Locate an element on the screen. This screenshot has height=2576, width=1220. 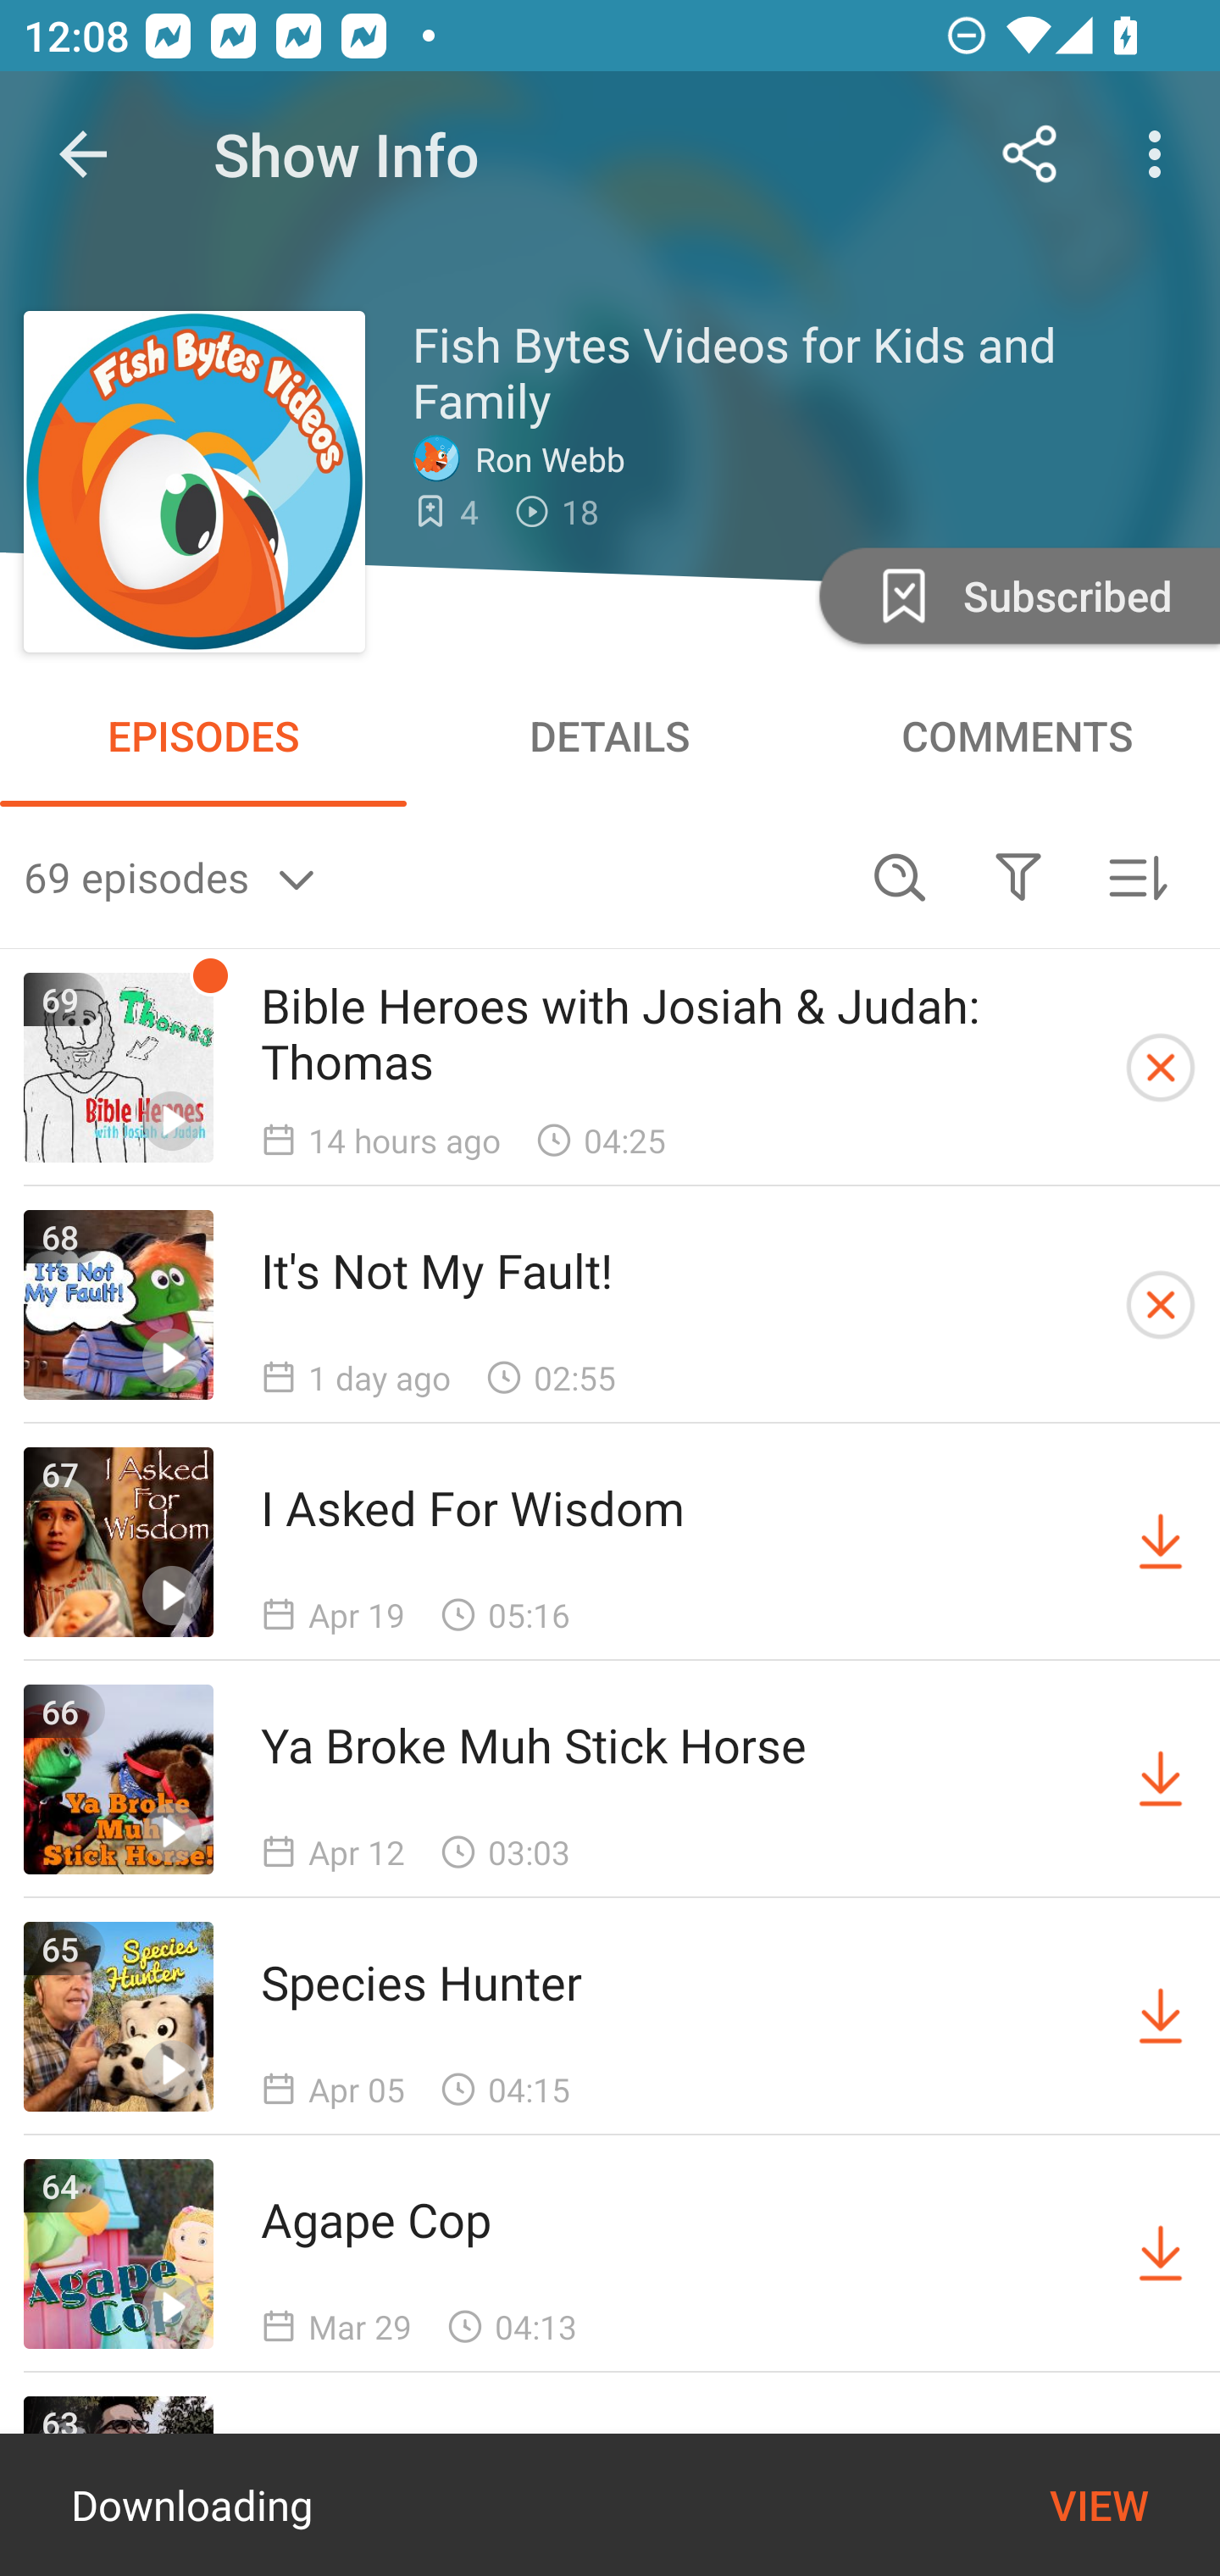
Cancel Downloading is located at coordinates (1161, 1068).